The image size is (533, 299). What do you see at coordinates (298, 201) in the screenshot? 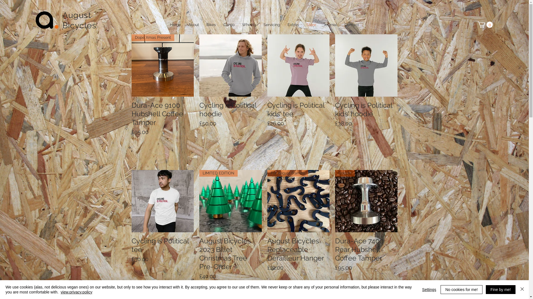
I see `For August Frames` at bounding box center [298, 201].